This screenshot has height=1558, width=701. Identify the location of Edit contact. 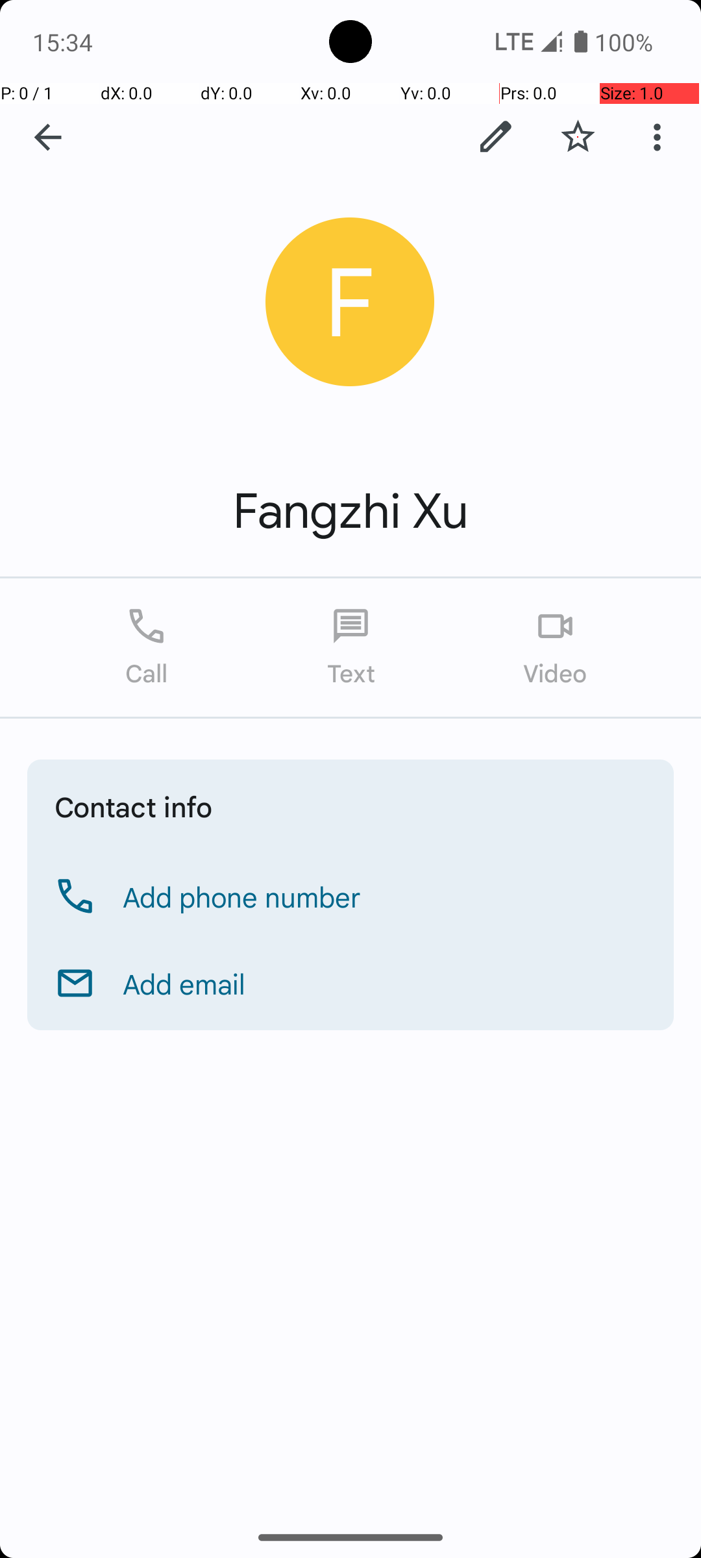
(496, 137).